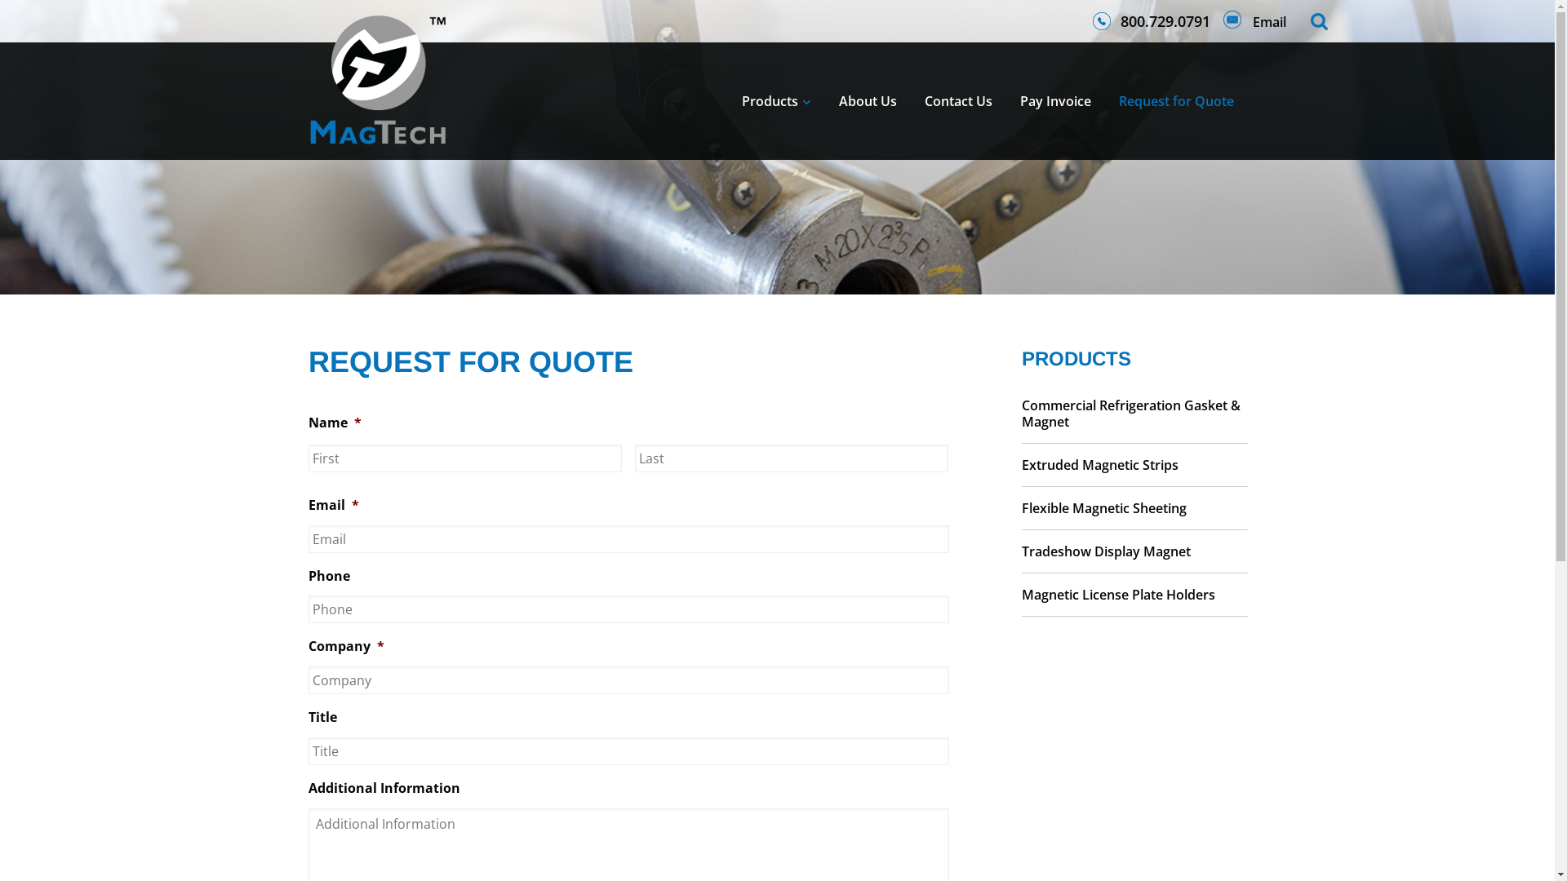 The width and height of the screenshot is (1567, 881). What do you see at coordinates (378, 80) in the screenshot?
I see `Magnet Technology` at bounding box center [378, 80].